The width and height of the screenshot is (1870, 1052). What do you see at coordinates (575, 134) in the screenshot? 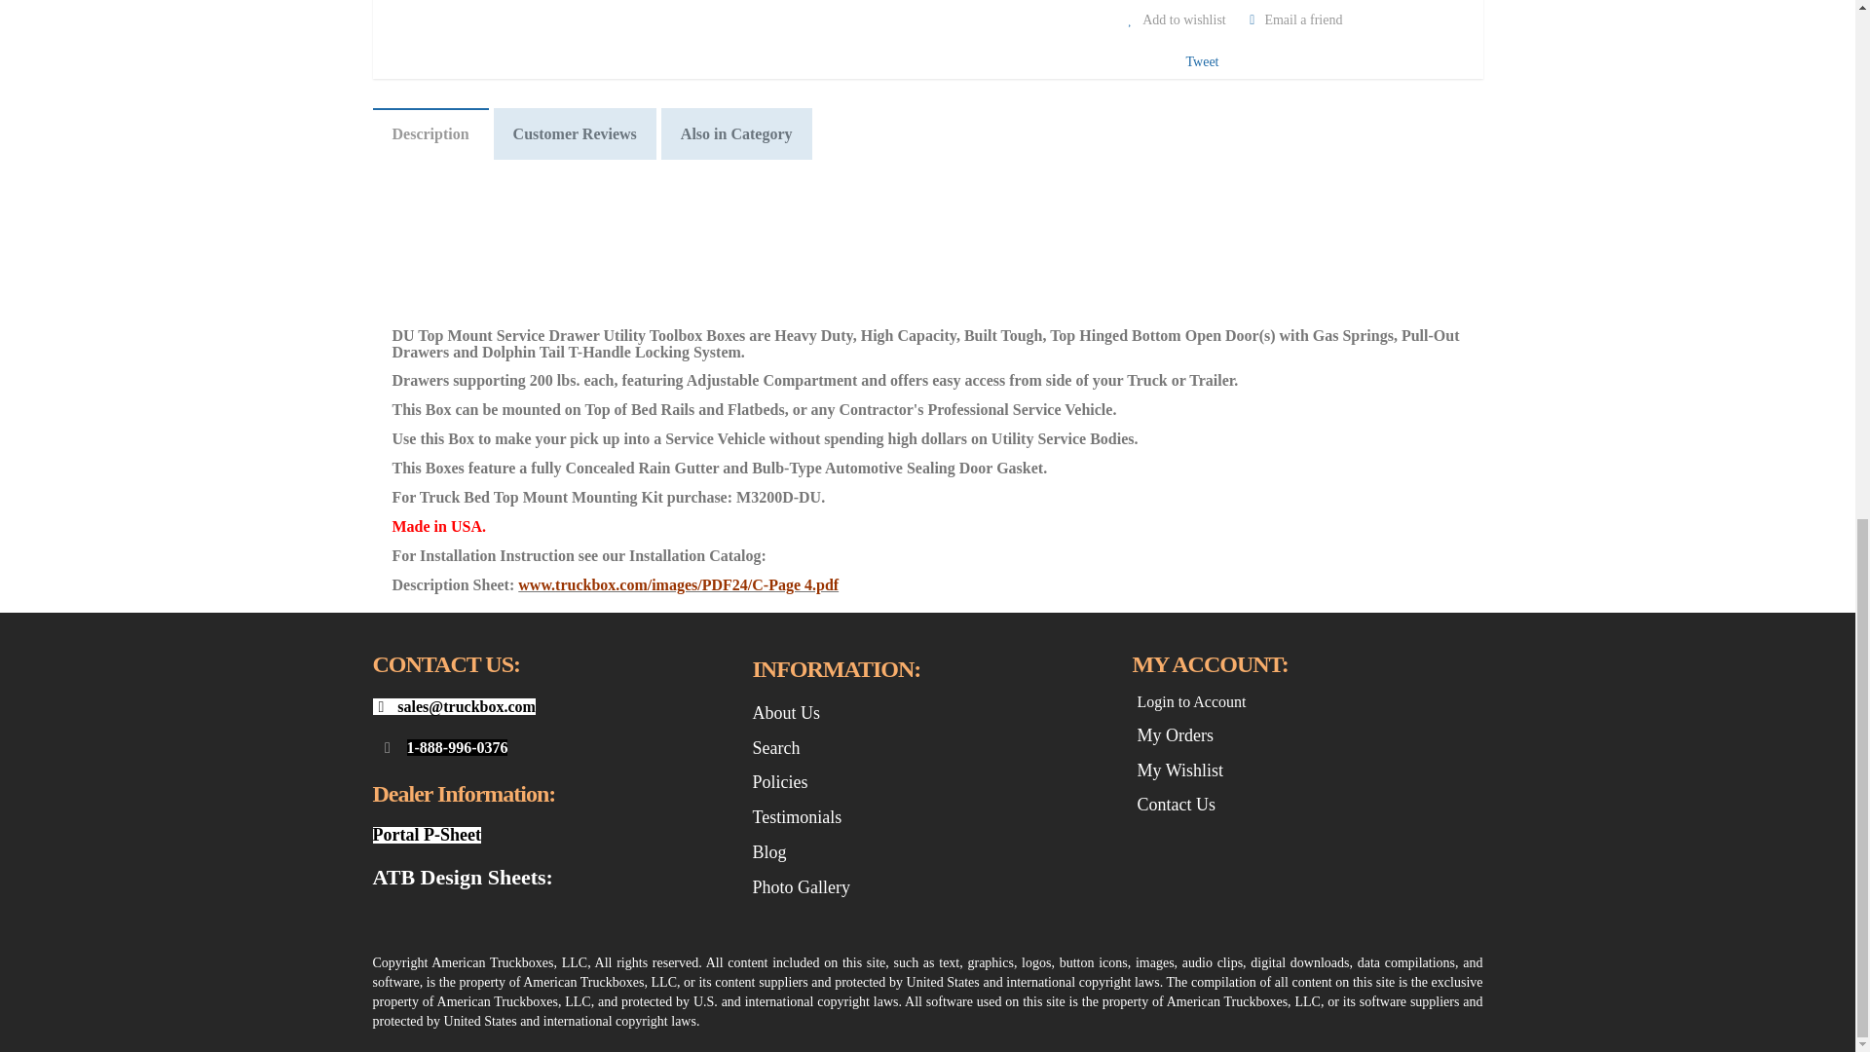
I see `Customer Reviews` at bounding box center [575, 134].